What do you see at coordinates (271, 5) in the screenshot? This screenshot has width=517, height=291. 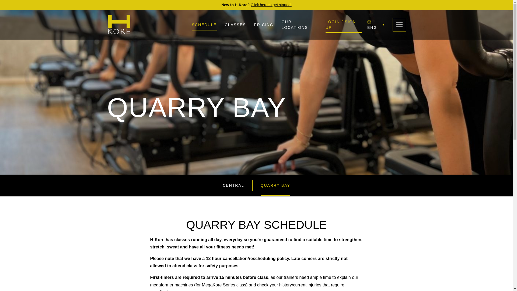 I see `Click here to get started!` at bounding box center [271, 5].